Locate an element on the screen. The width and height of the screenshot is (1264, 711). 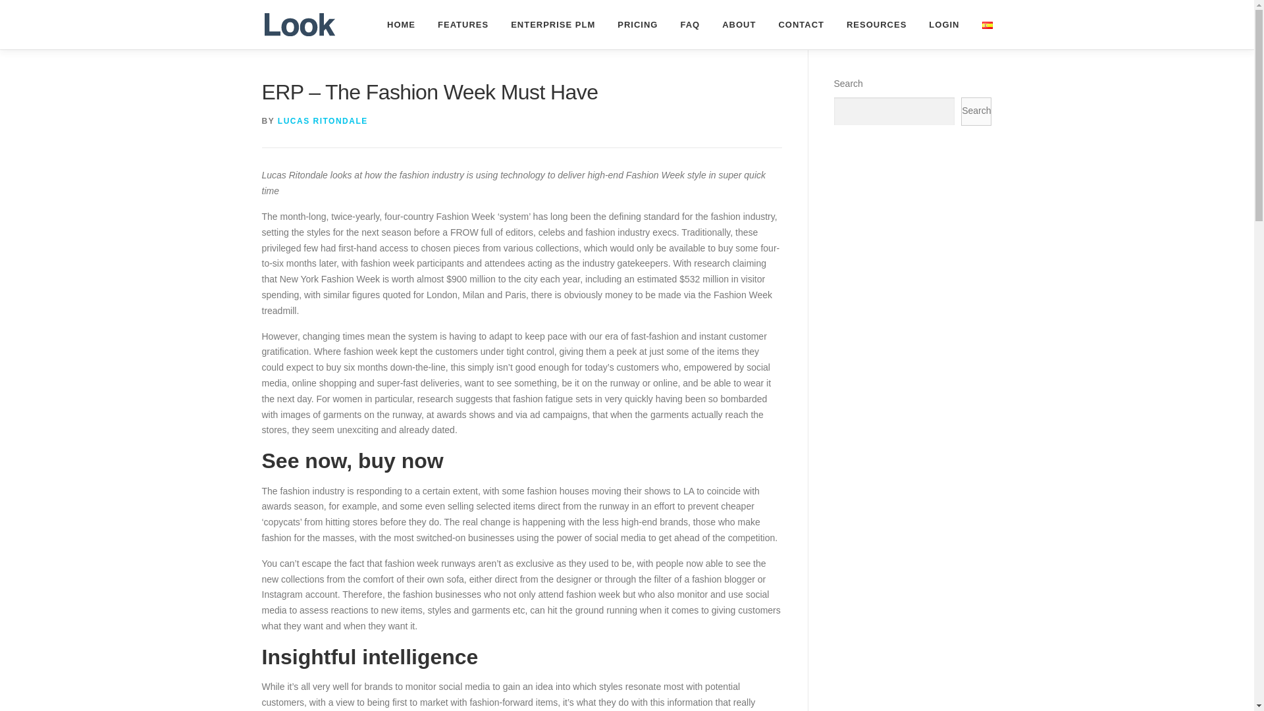
HOME is located at coordinates (401, 24).